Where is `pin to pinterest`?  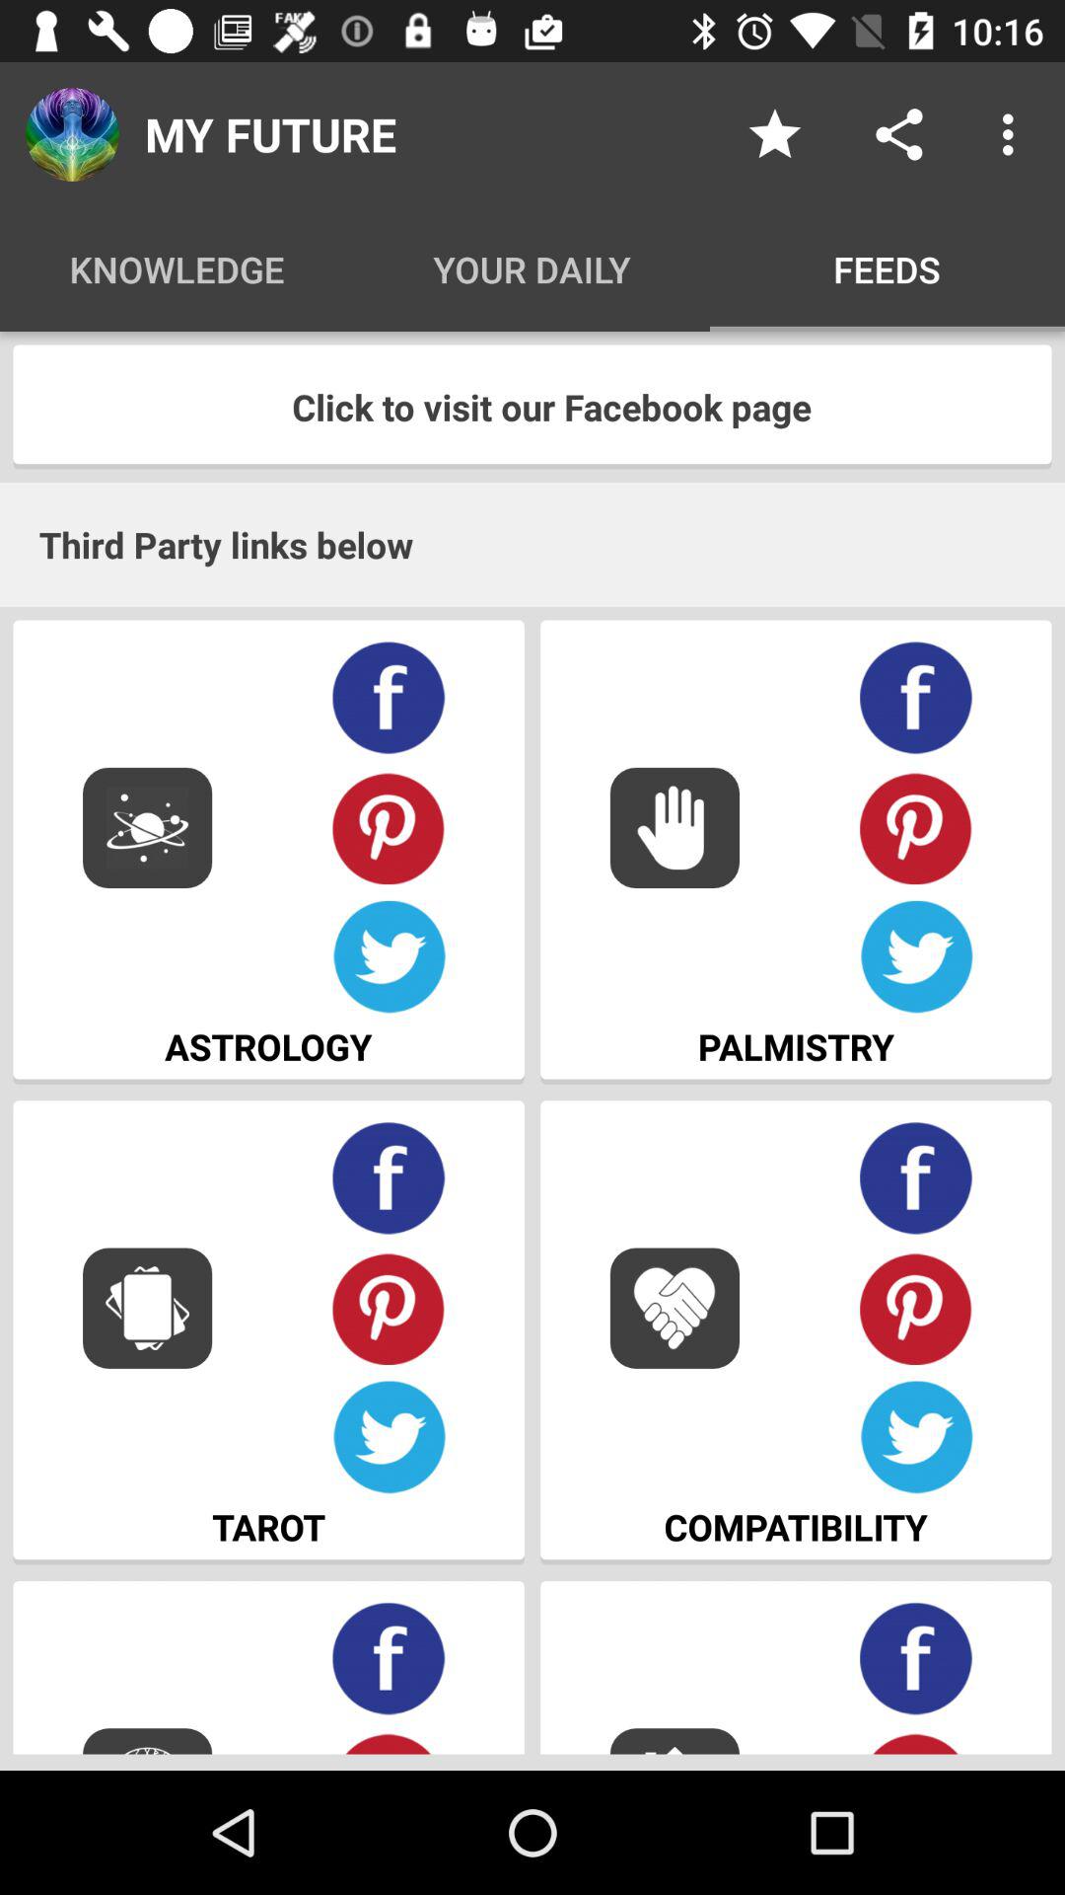
pin to pinterest is located at coordinates (917, 827).